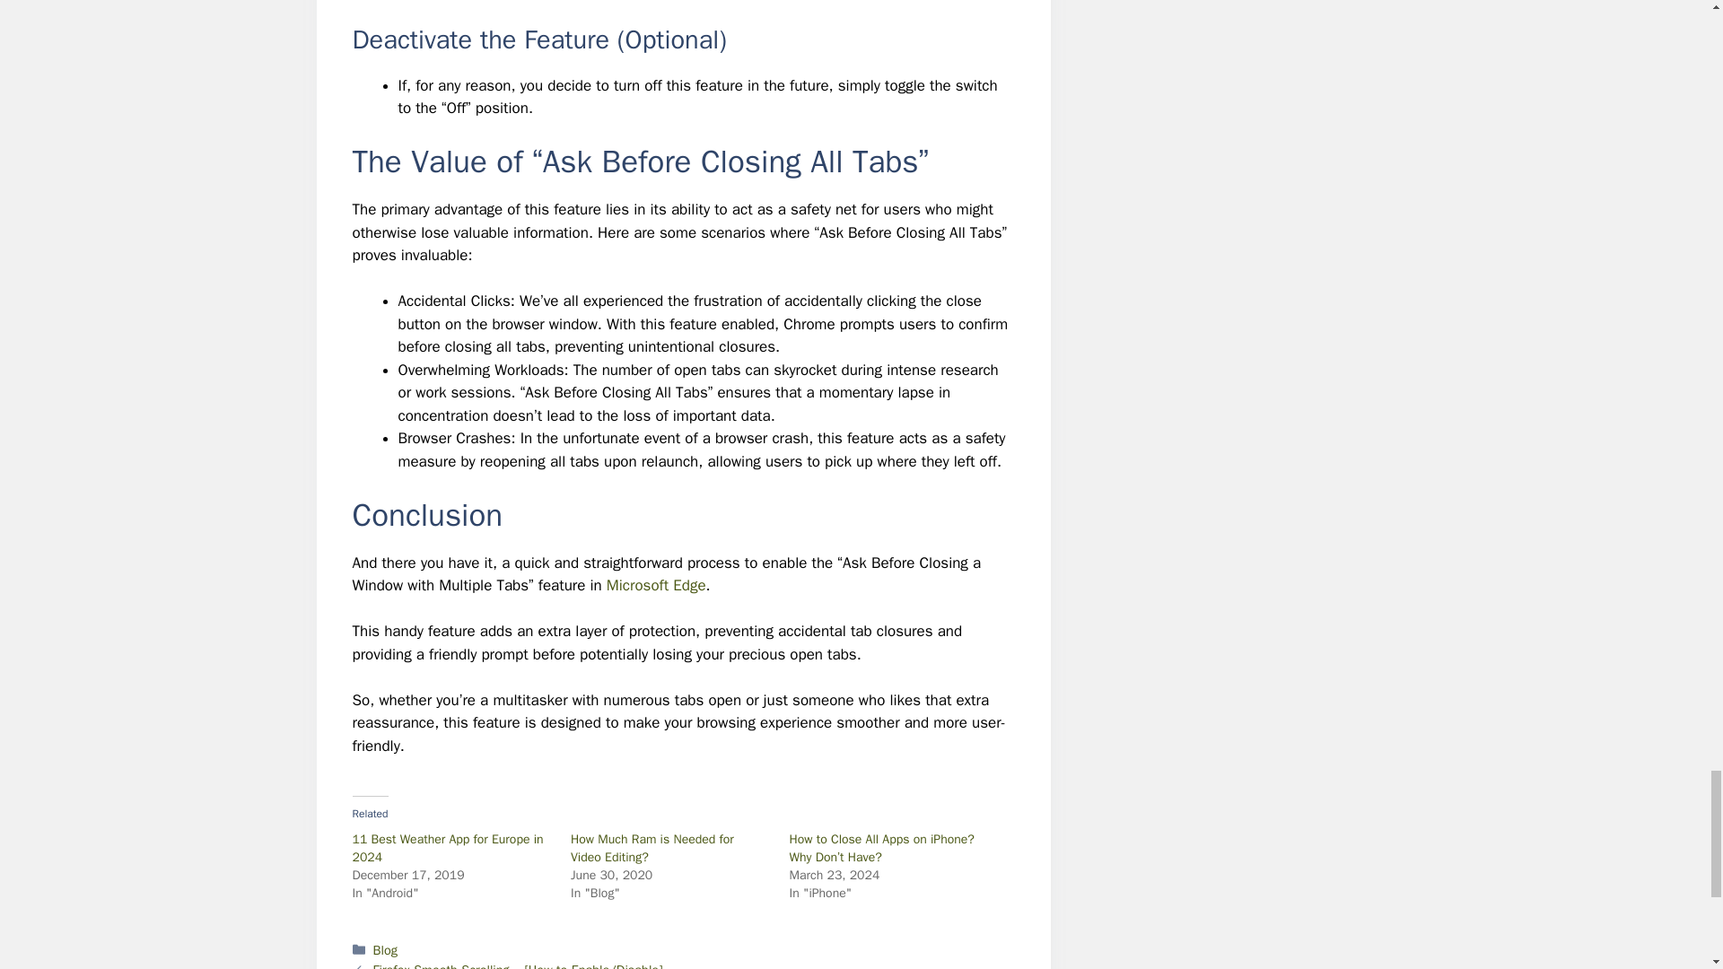 The height and width of the screenshot is (969, 1723). What do you see at coordinates (656, 585) in the screenshot?
I see `Microsoft Edge` at bounding box center [656, 585].